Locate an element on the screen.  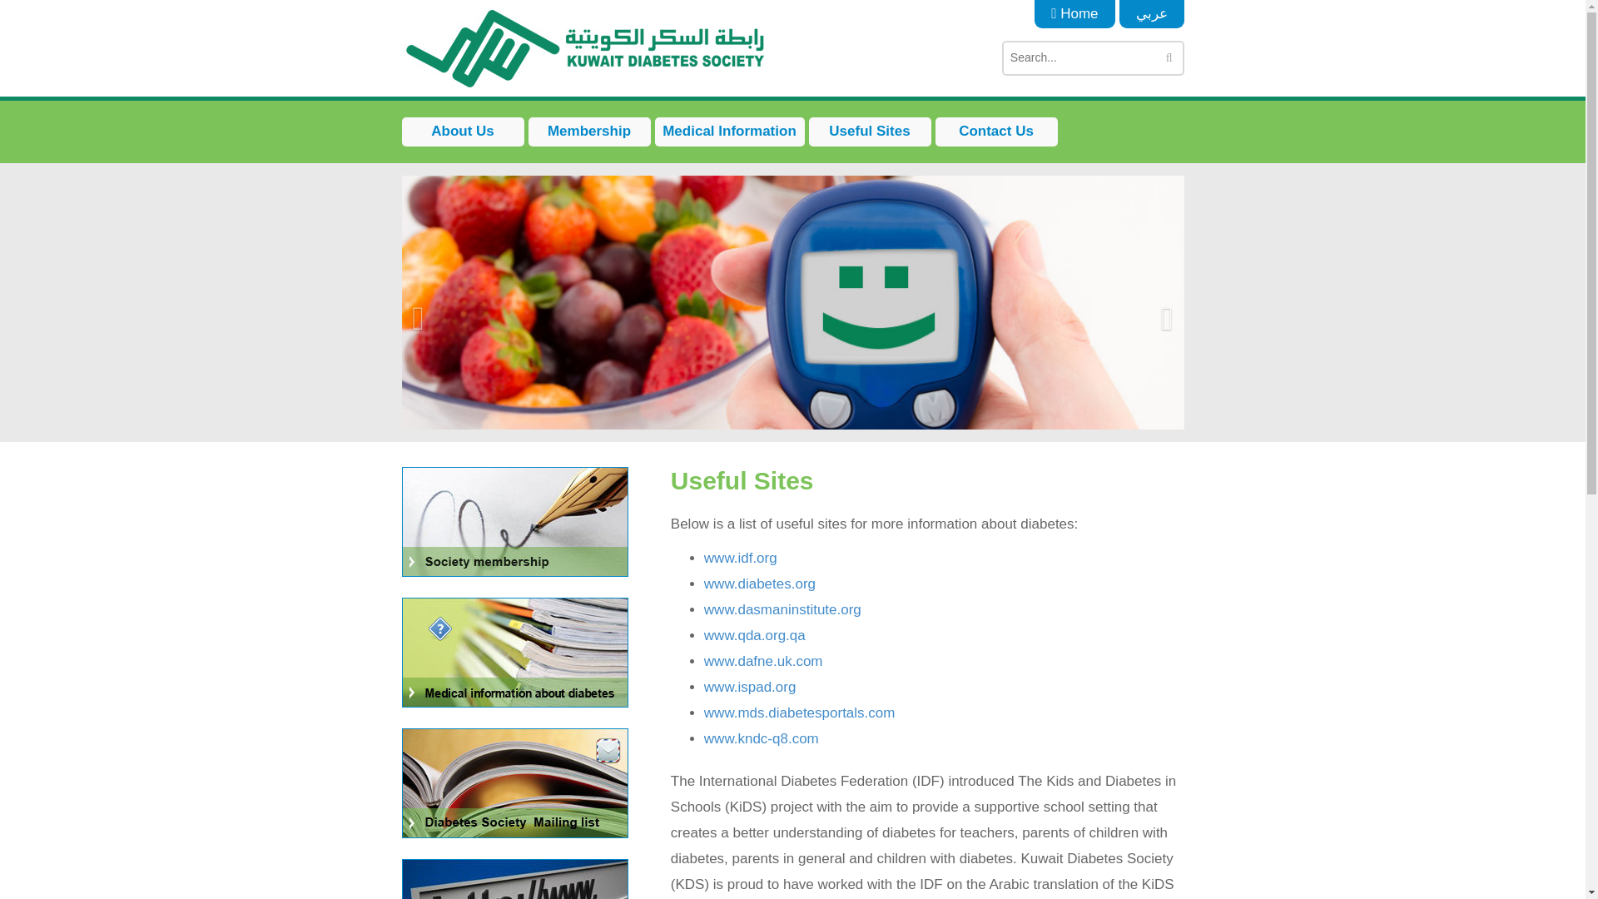
www.dafne.uk.com is located at coordinates (763, 661).